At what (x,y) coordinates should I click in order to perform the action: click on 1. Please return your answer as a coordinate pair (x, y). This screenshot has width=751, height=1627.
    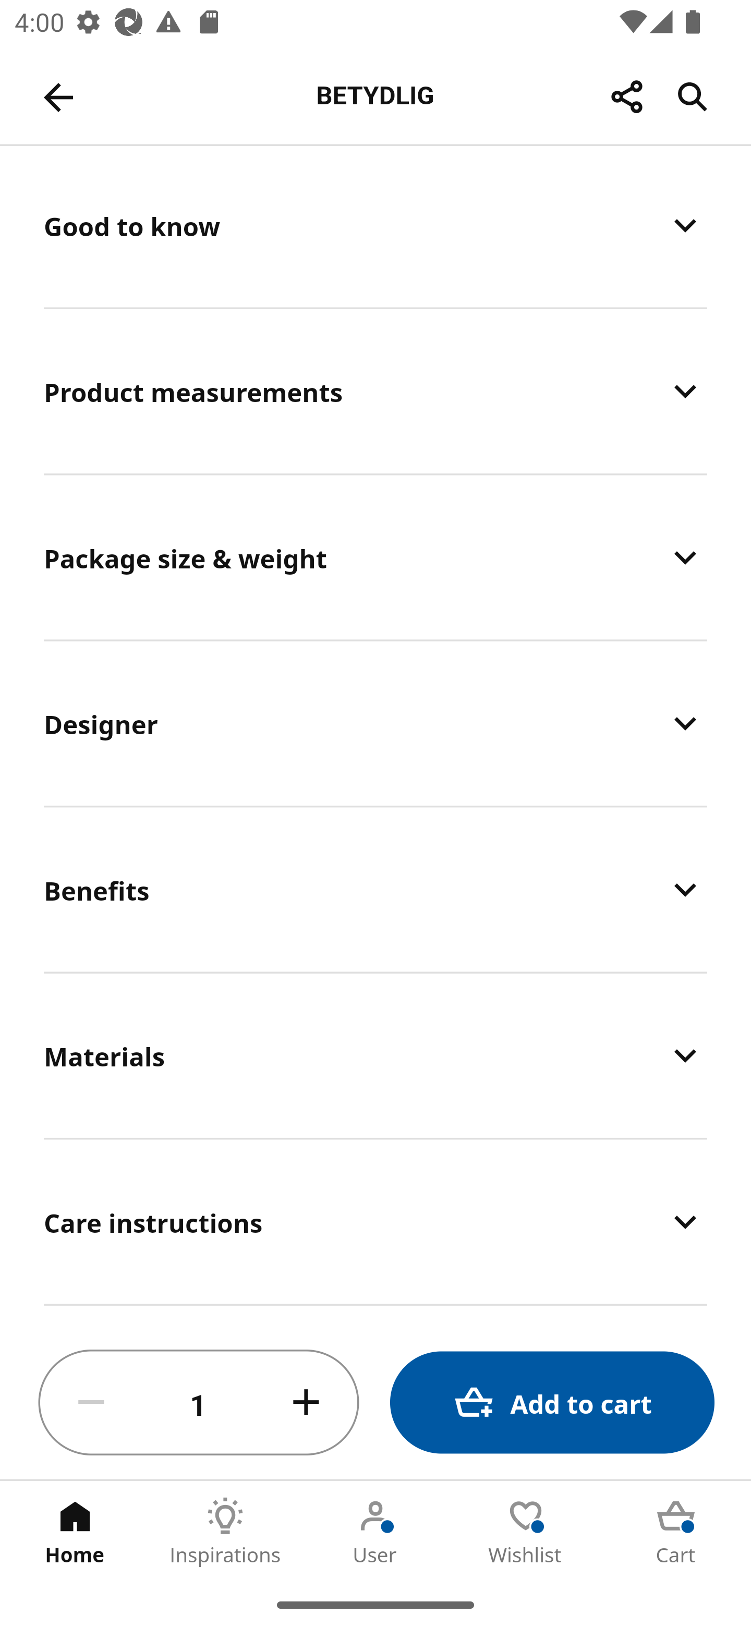
    Looking at the image, I should click on (199, 1403).